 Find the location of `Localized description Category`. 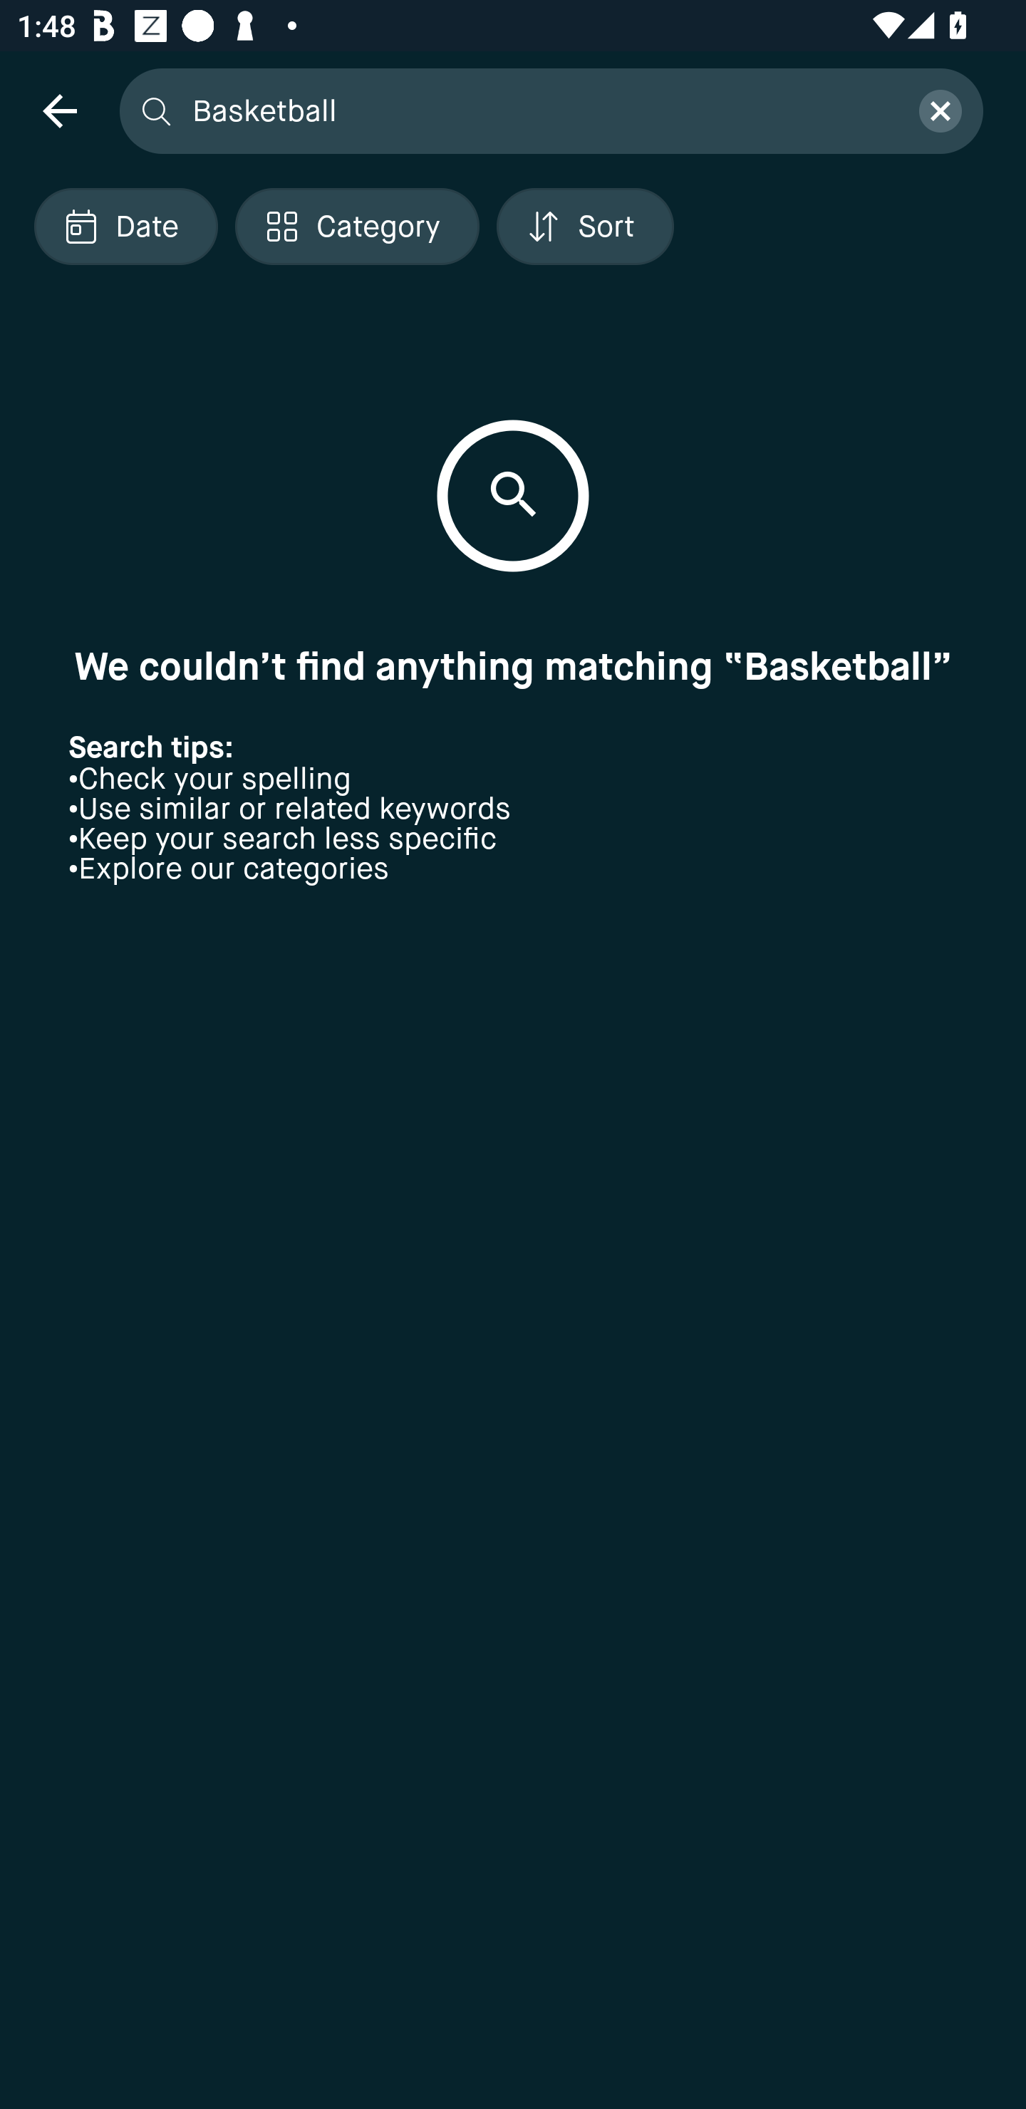

Localized description Category is located at coordinates (356, 227).